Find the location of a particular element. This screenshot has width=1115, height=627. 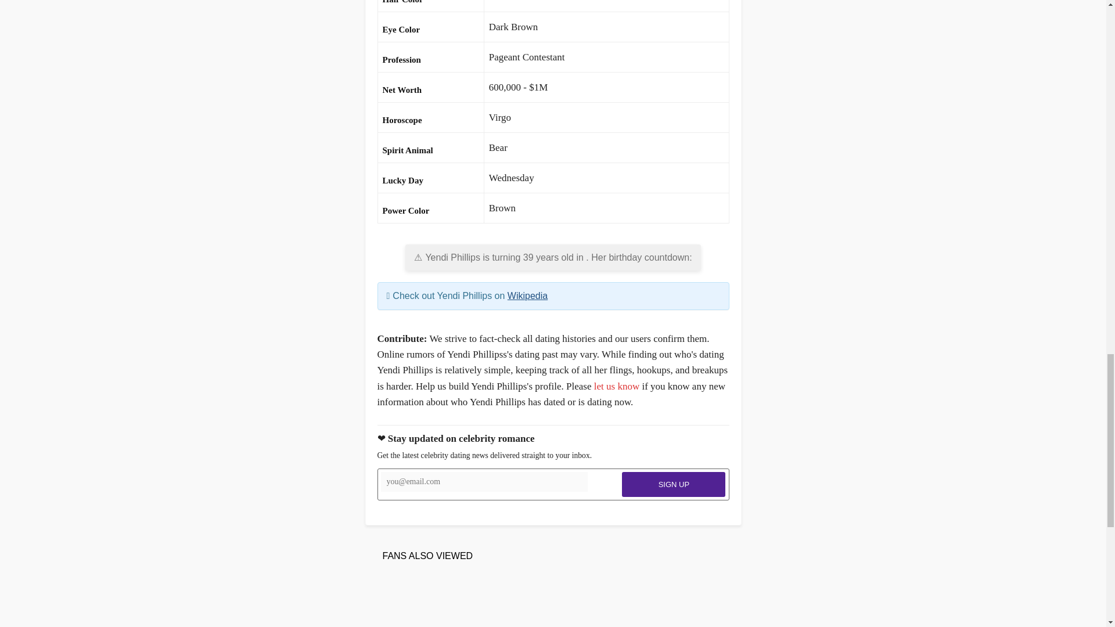

SIGN UP is located at coordinates (674, 484).